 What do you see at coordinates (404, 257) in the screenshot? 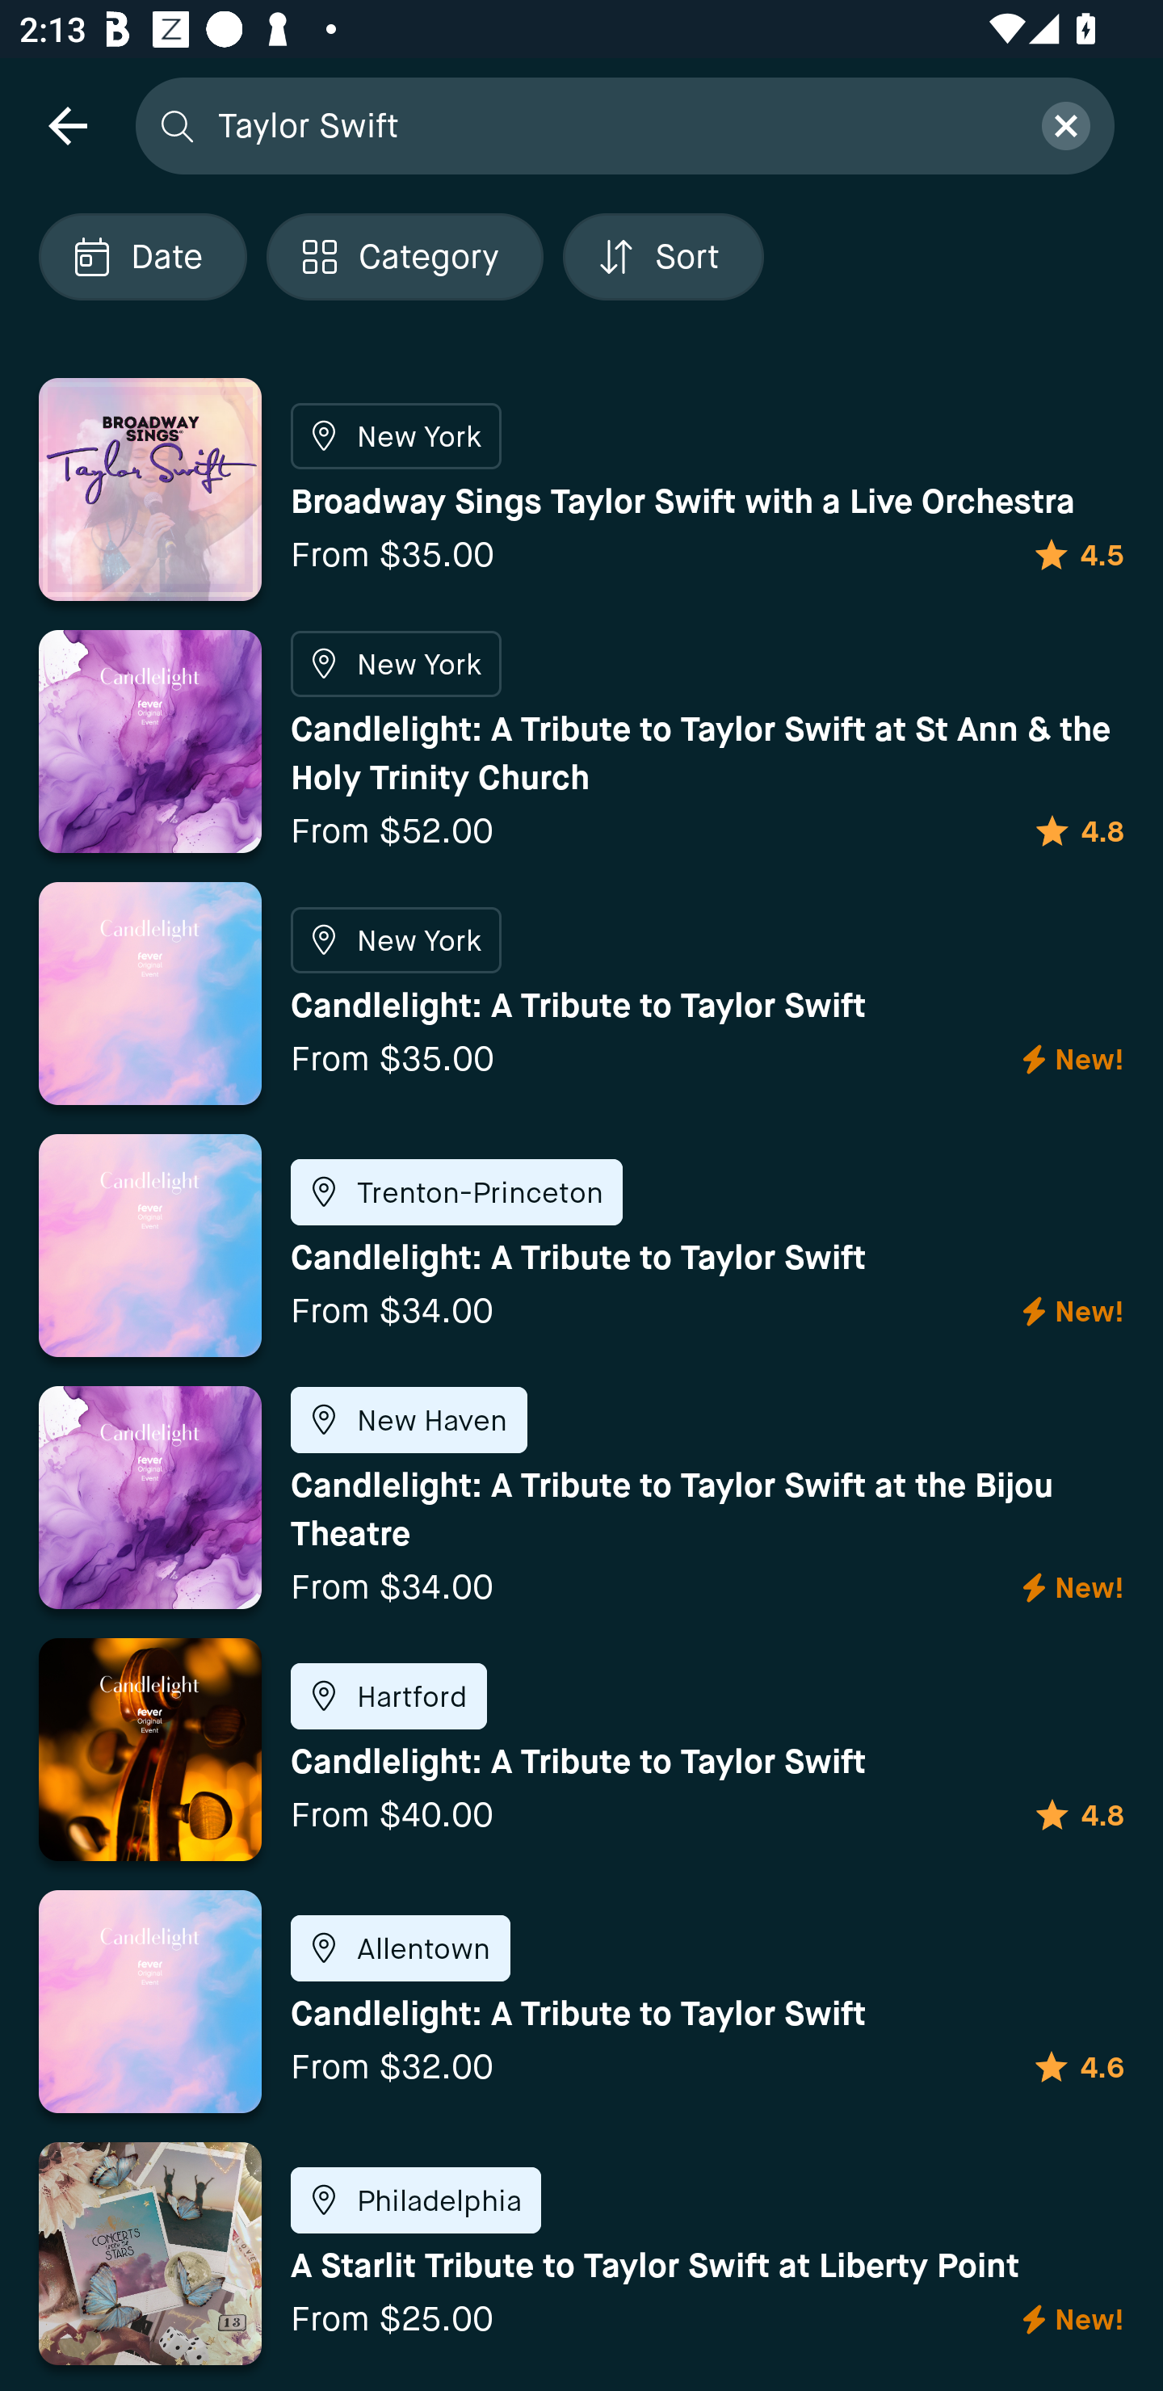
I see `Localized description Category` at bounding box center [404, 257].